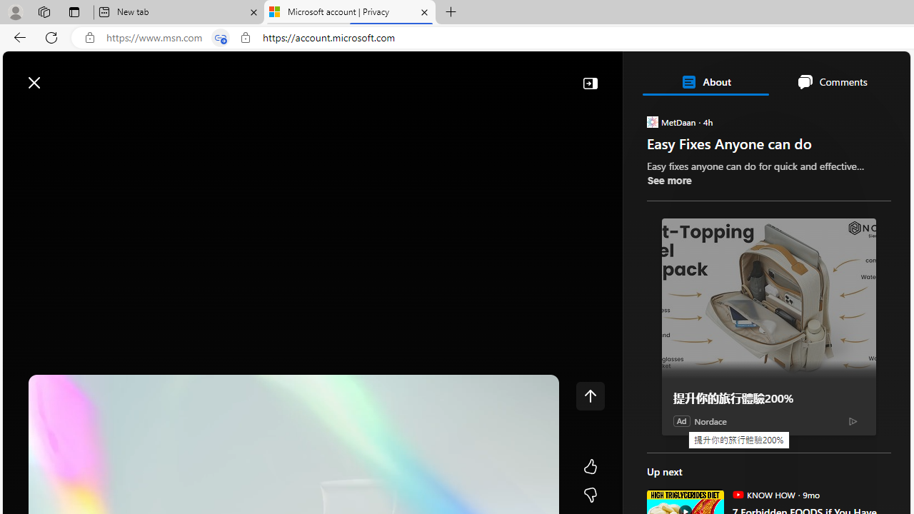 This screenshot has height=514, width=914. What do you see at coordinates (878, 75) in the screenshot?
I see `Open settings` at bounding box center [878, 75].